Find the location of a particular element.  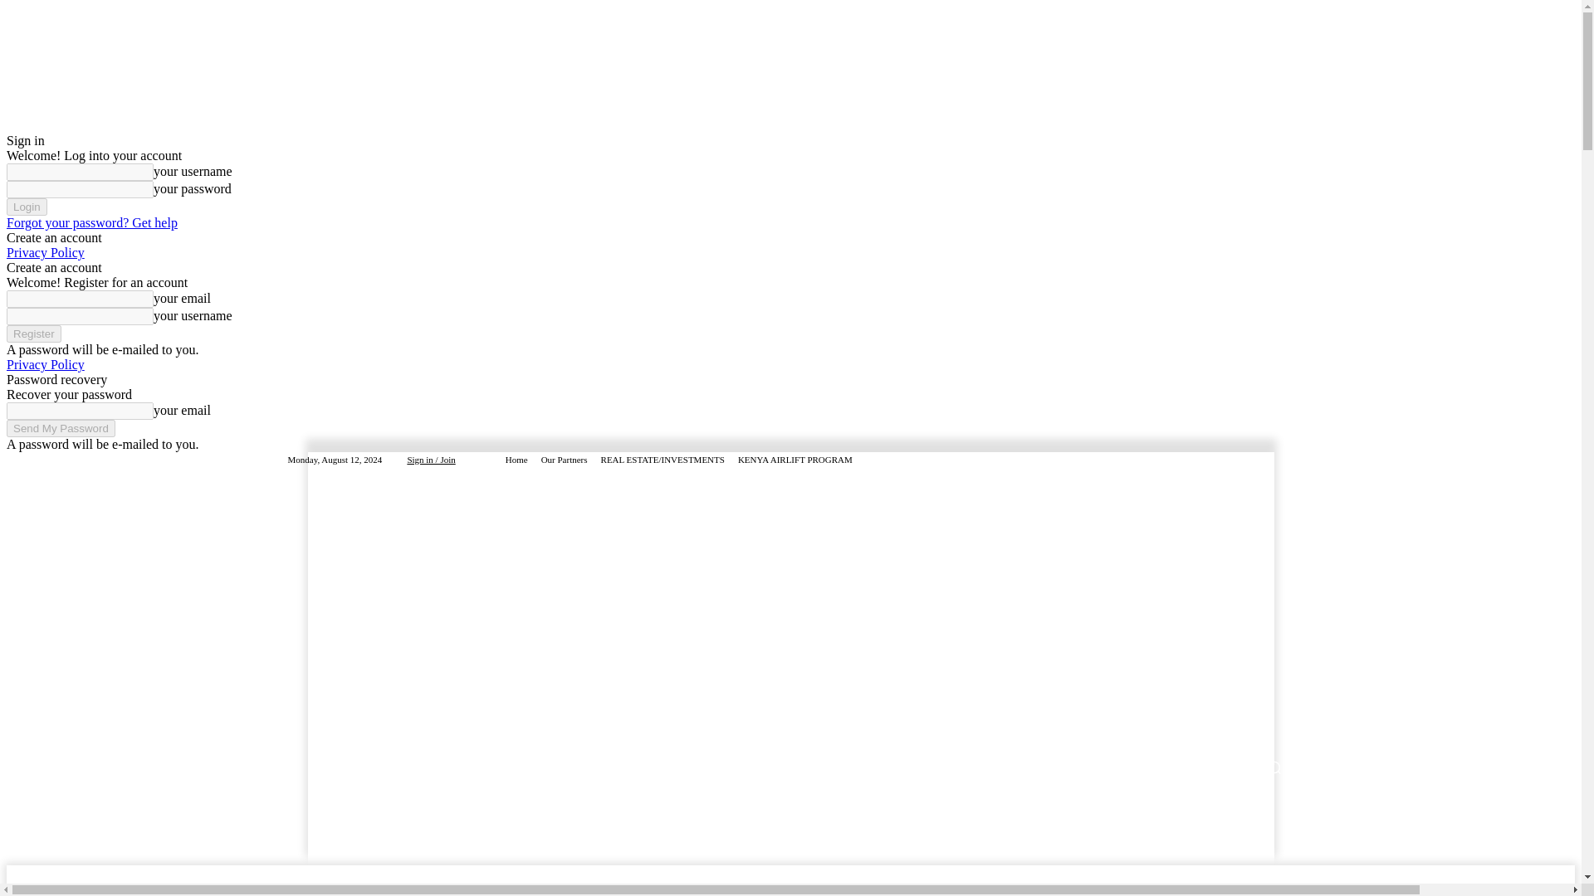

KENYA NEWS is located at coordinates (410, 767).